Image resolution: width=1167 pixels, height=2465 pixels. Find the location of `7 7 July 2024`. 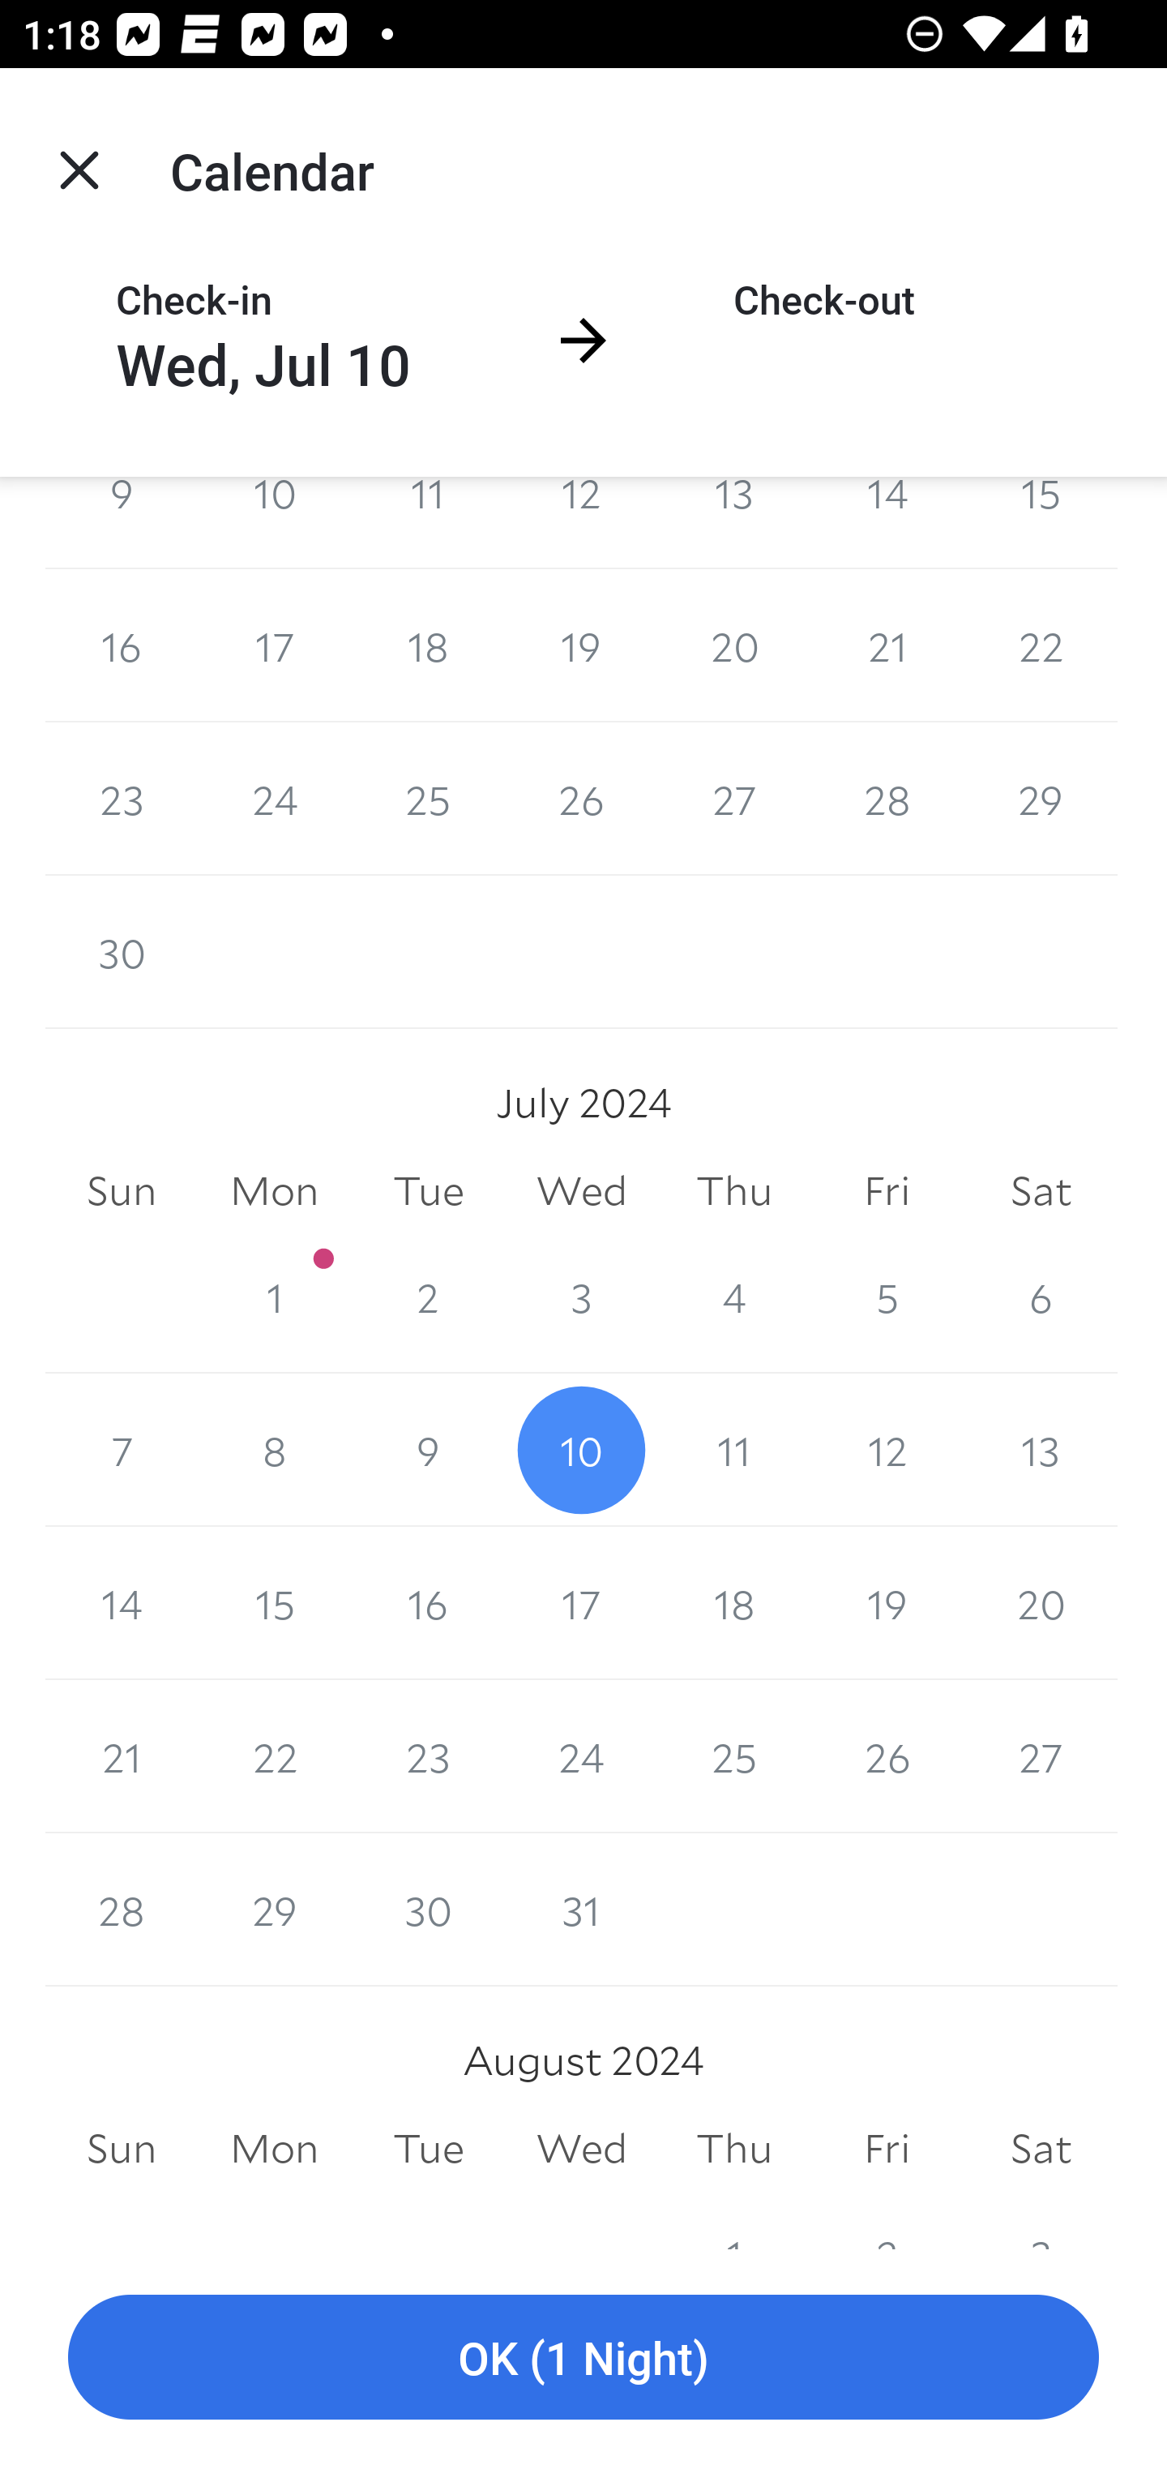

7 7 July 2024 is located at coordinates (122, 1449).